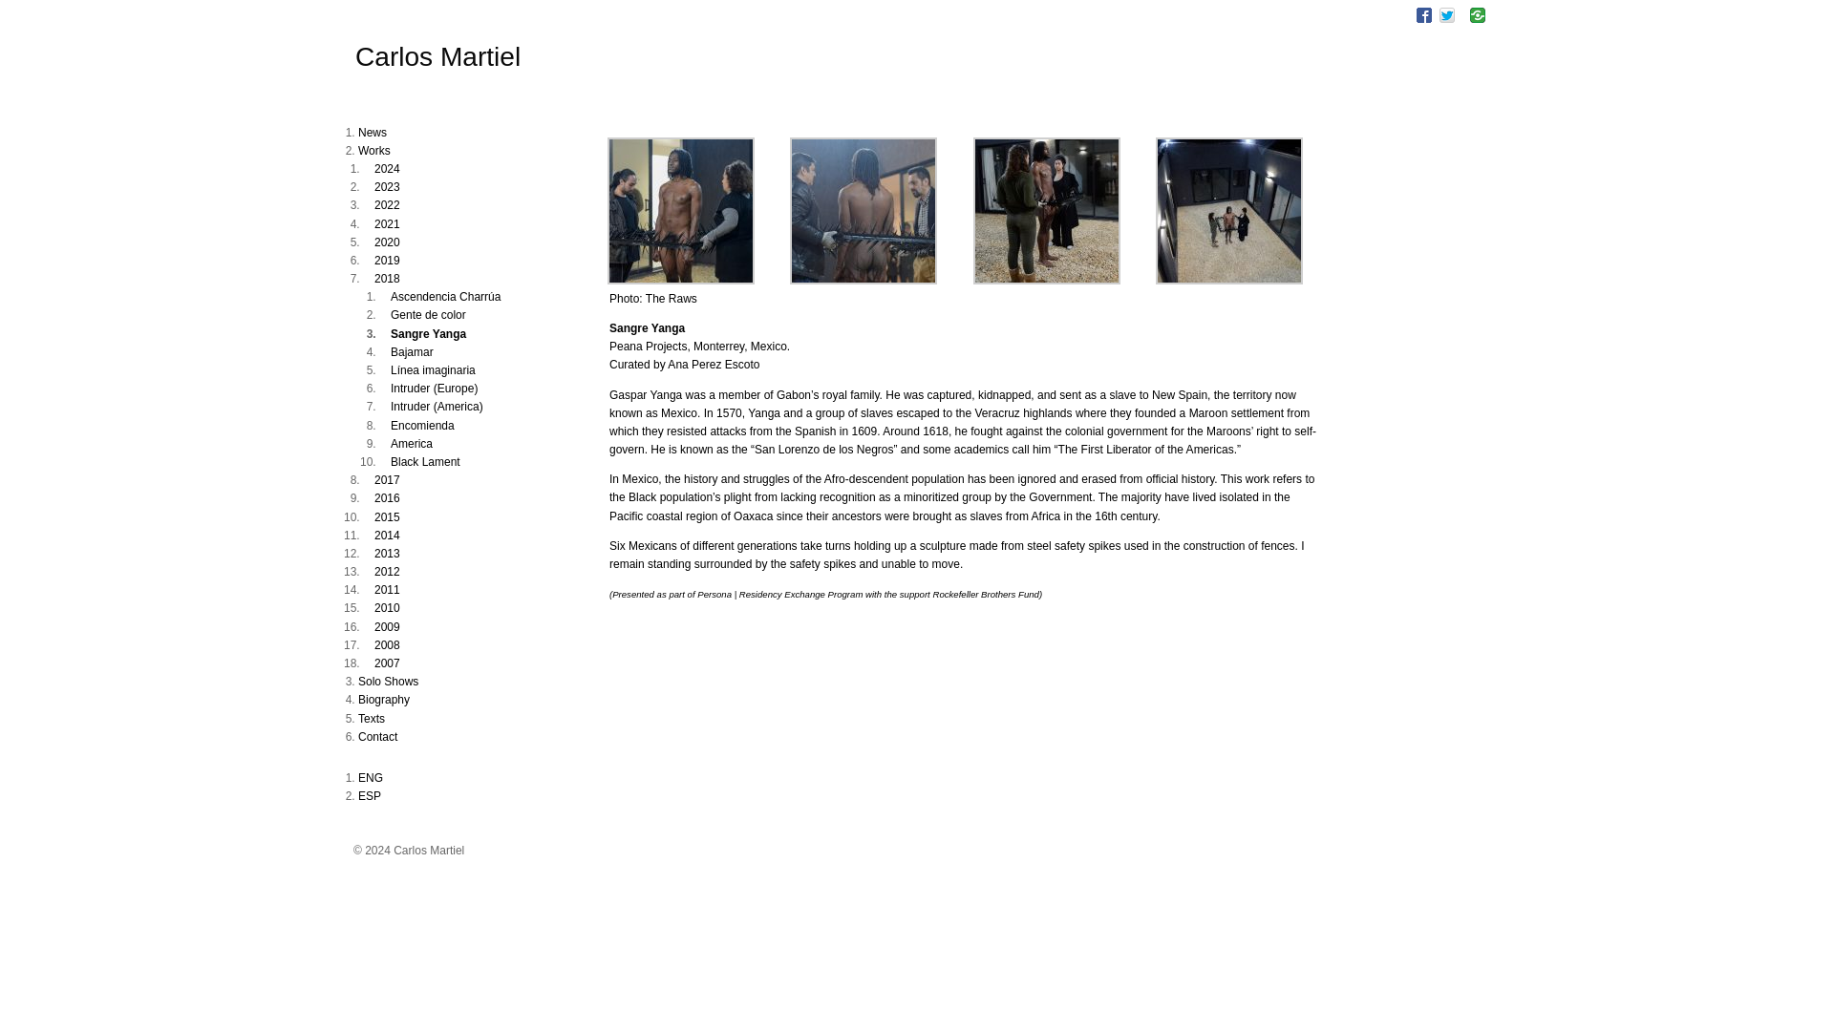 The image size is (1834, 1031). I want to click on 2022, so click(386, 205).